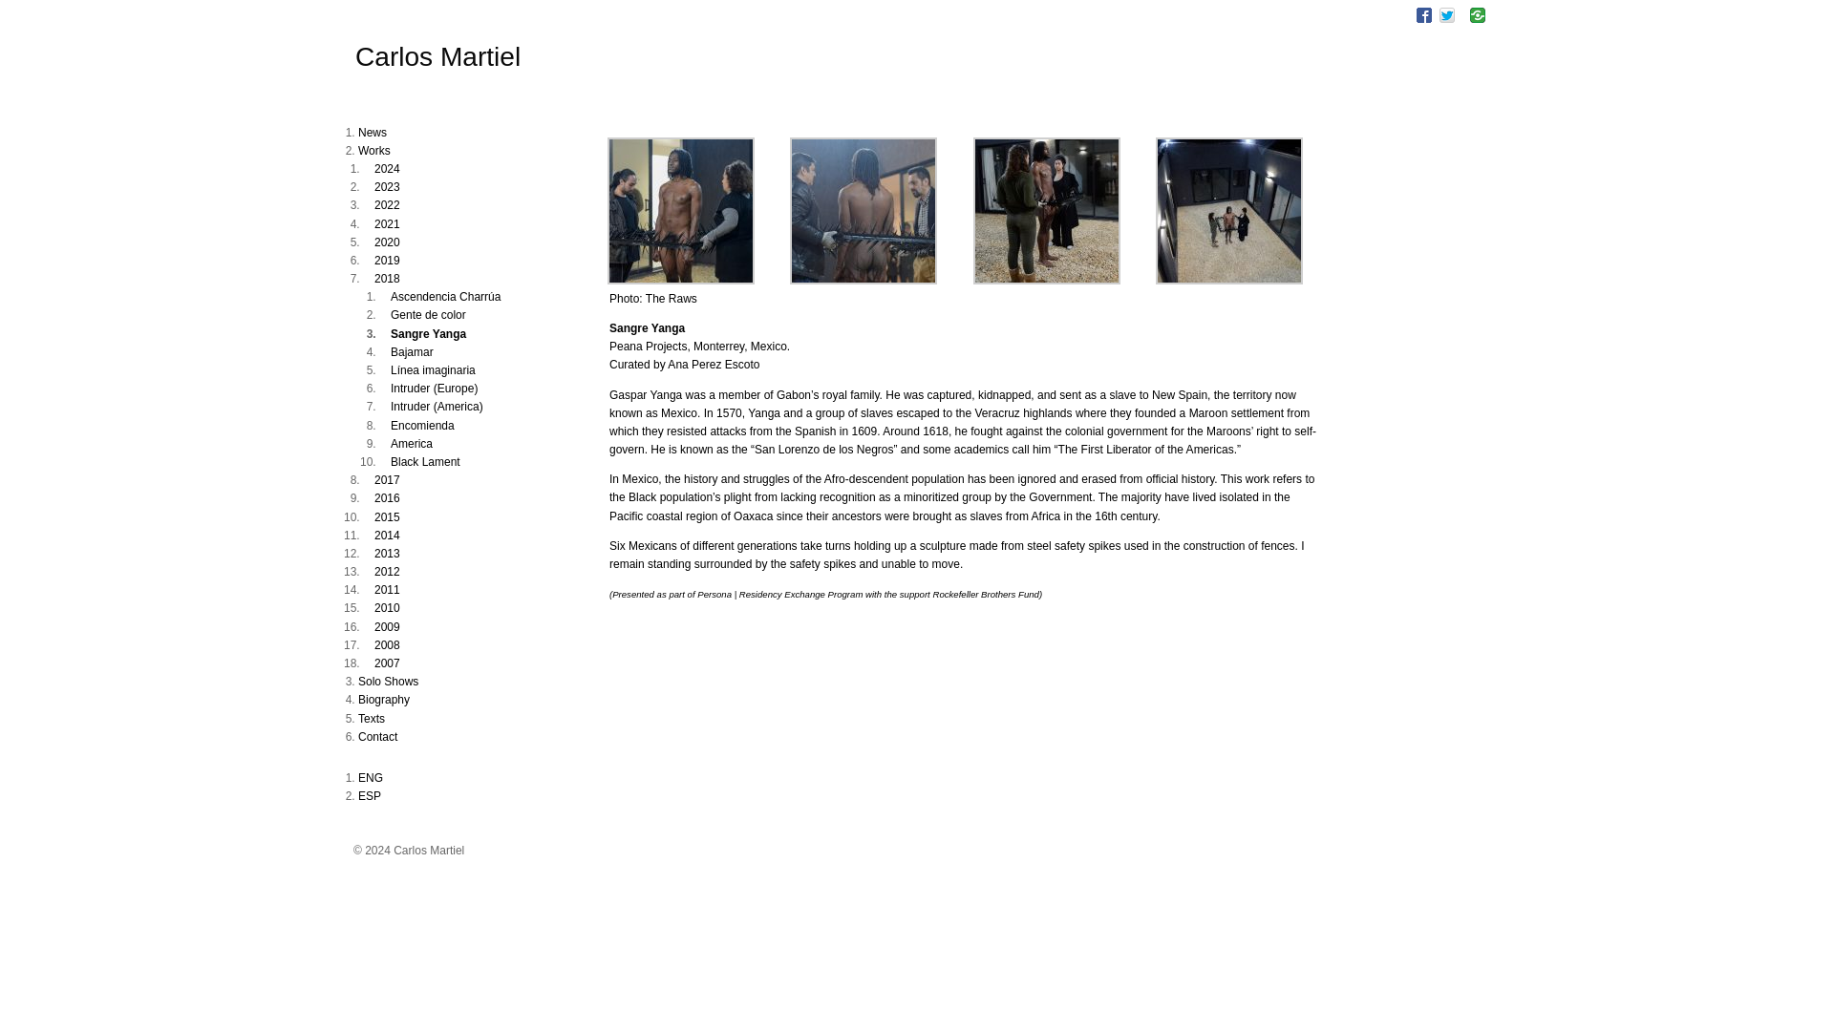 The image size is (1834, 1031). I want to click on 2022, so click(386, 205).